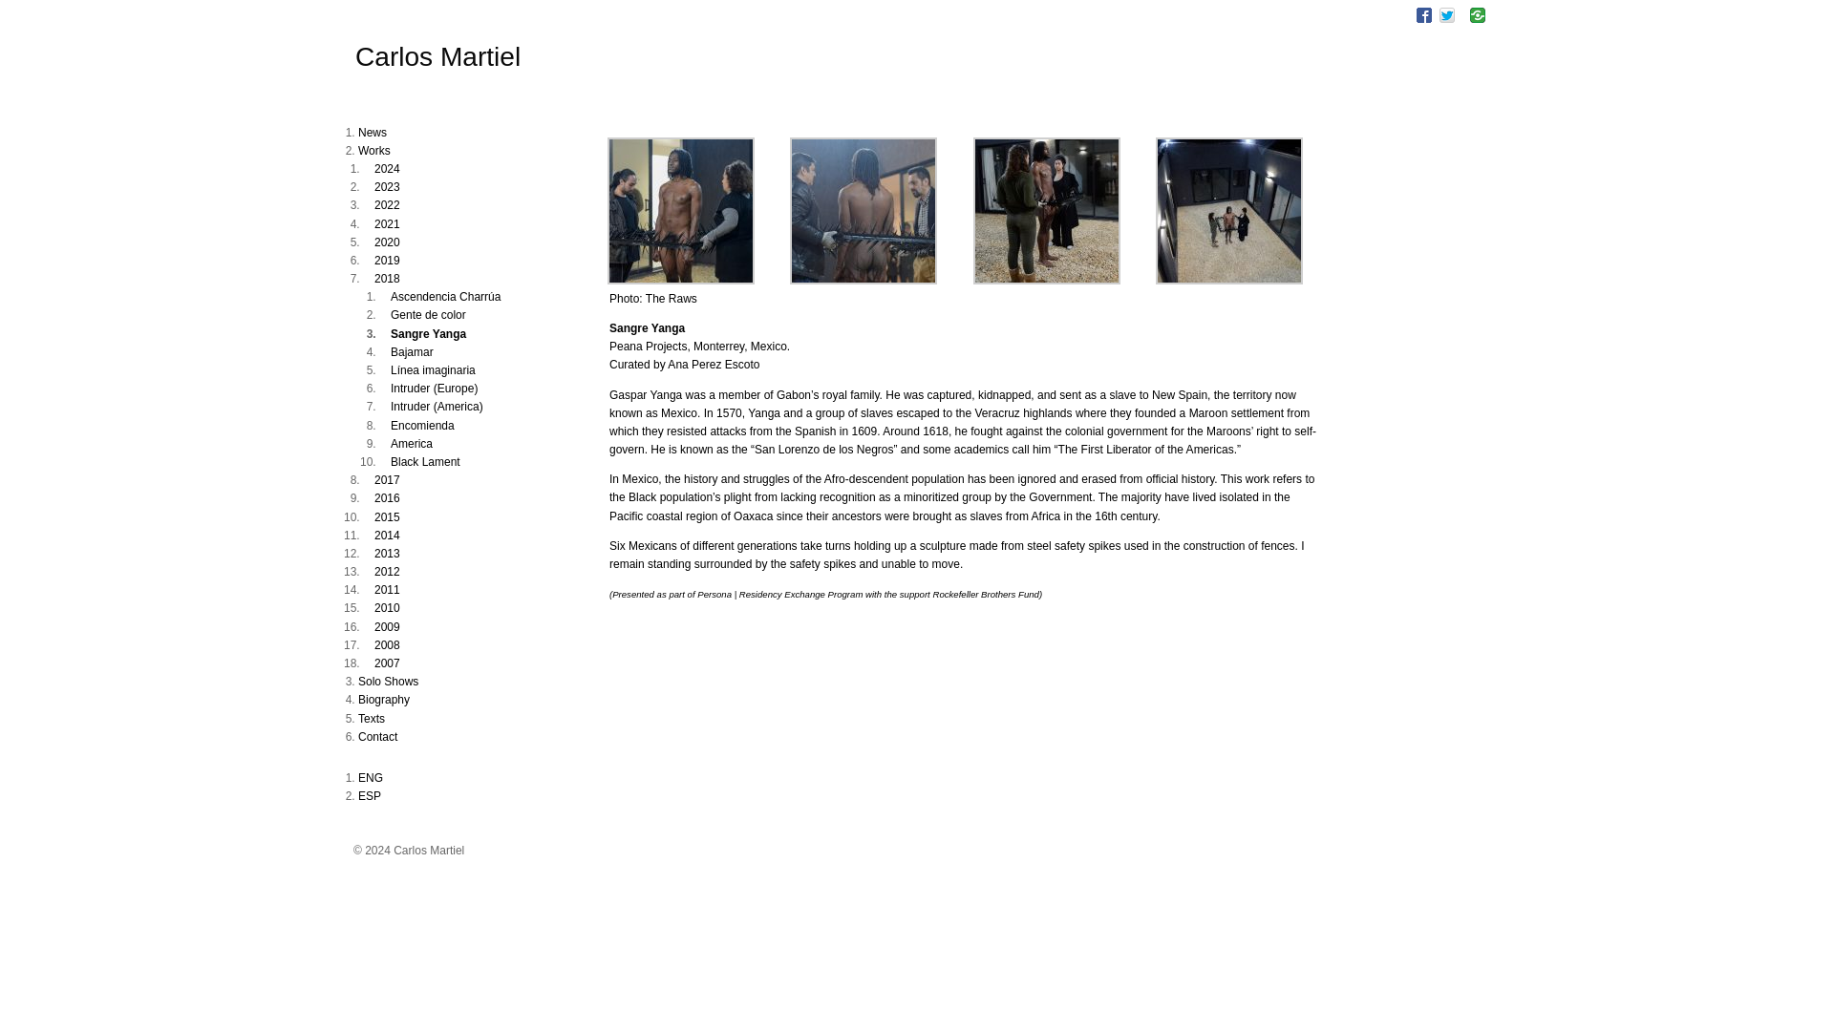 The image size is (1834, 1031). I want to click on 2022, so click(386, 205).